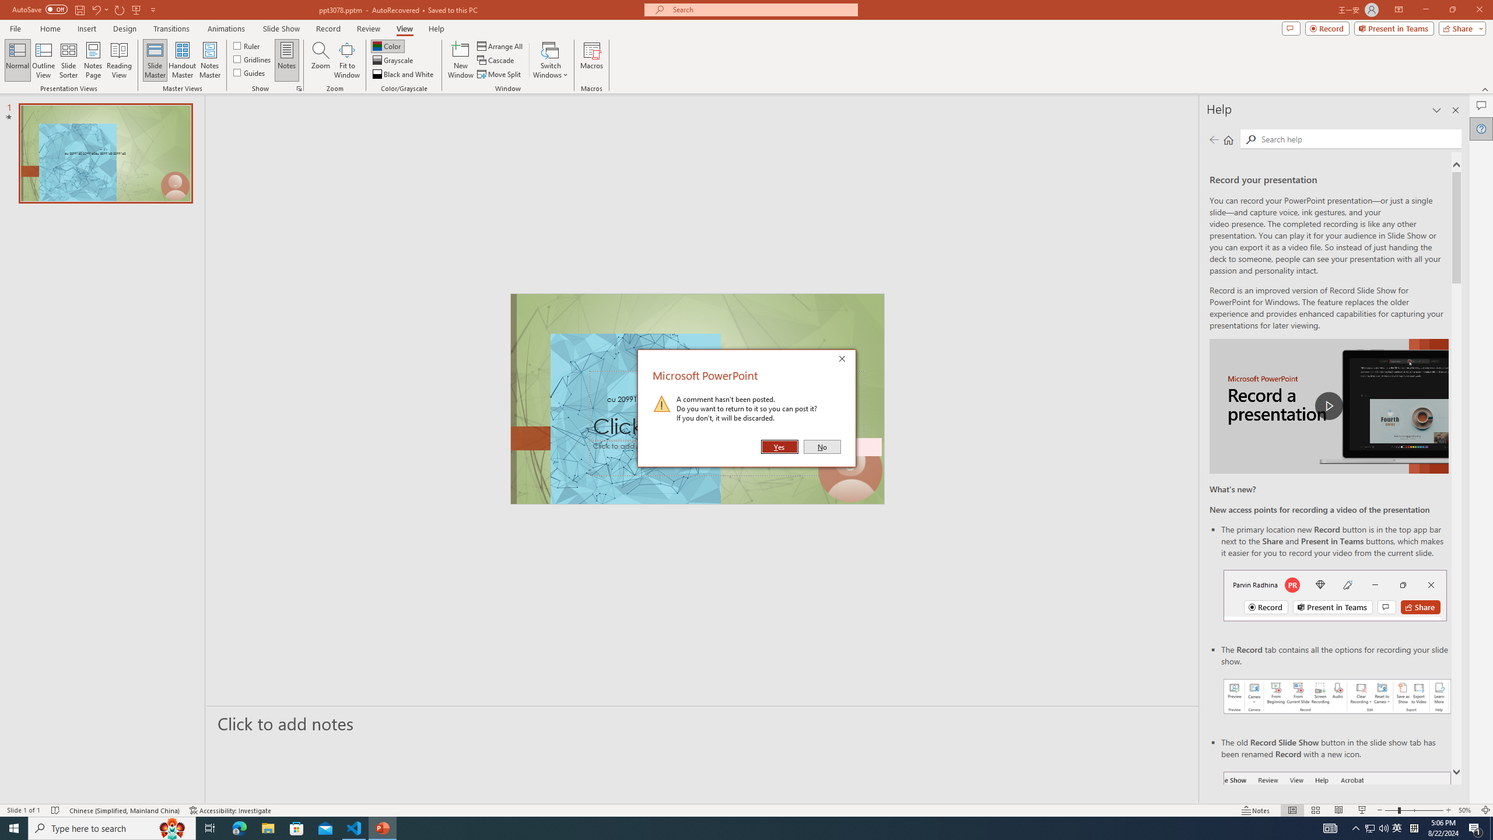  What do you see at coordinates (120, 9) in the screenshot?
I see `Redo` at bounding box center [120, 9].